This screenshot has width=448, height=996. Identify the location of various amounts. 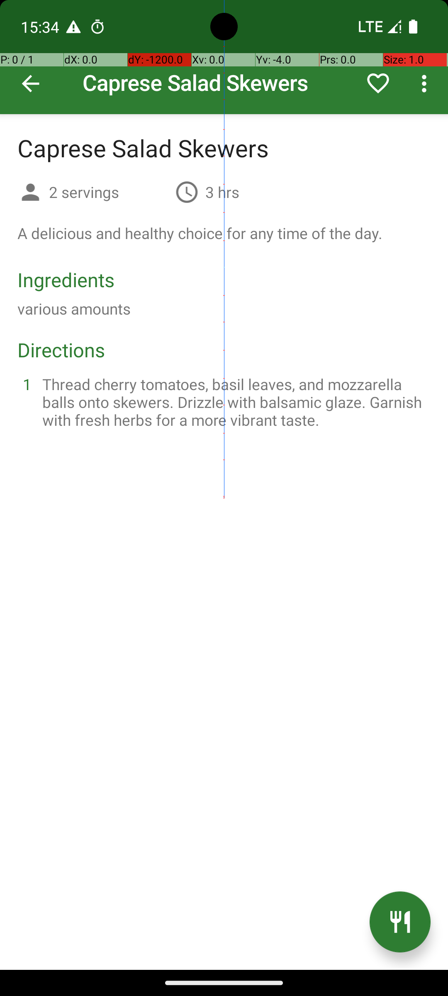
(74, 309).